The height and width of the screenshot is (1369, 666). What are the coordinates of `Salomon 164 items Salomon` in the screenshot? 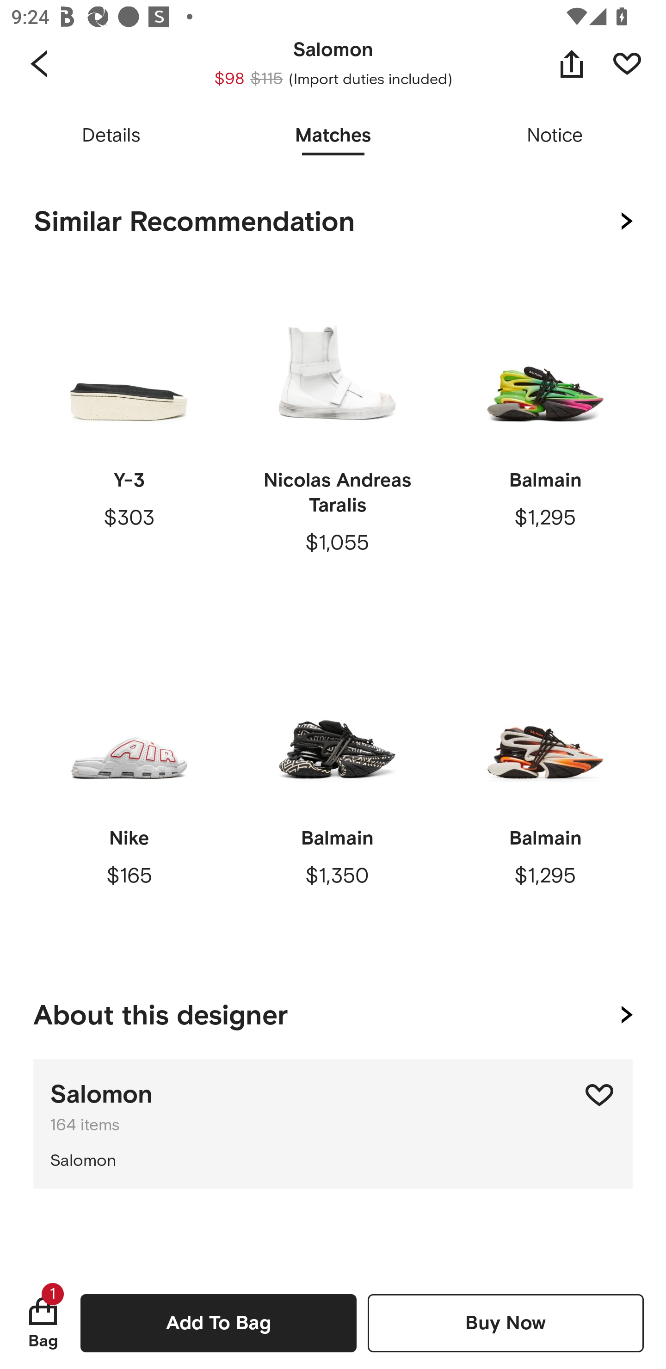 It's located at (333, 1124).